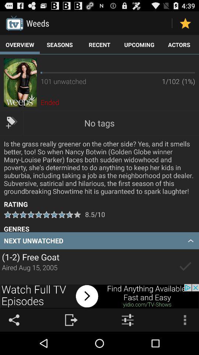 This screenshot has width=199, height=355. What do you see at coordinates (185, 23) in the screenshot?
I see `toggle favorite` at bounding box center [185, 23].